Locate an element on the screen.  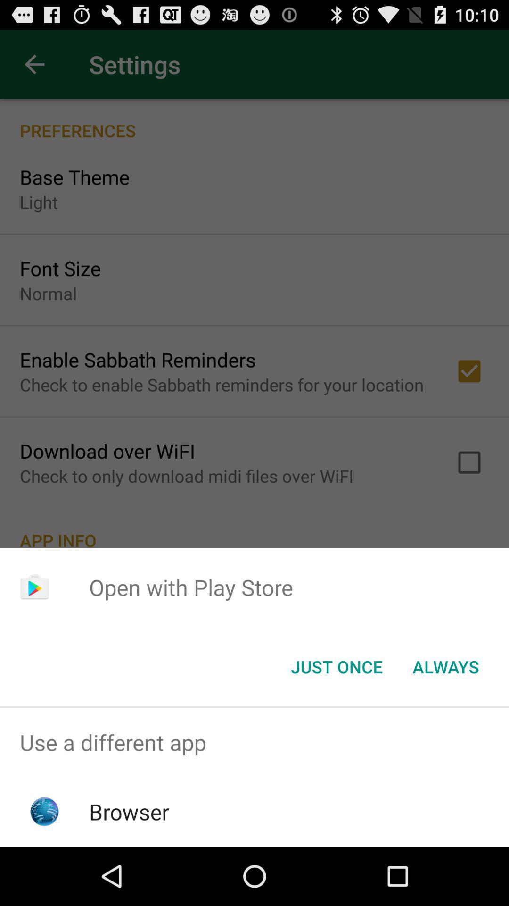
click the icon next to the just once is located at coordinates (446, 667).